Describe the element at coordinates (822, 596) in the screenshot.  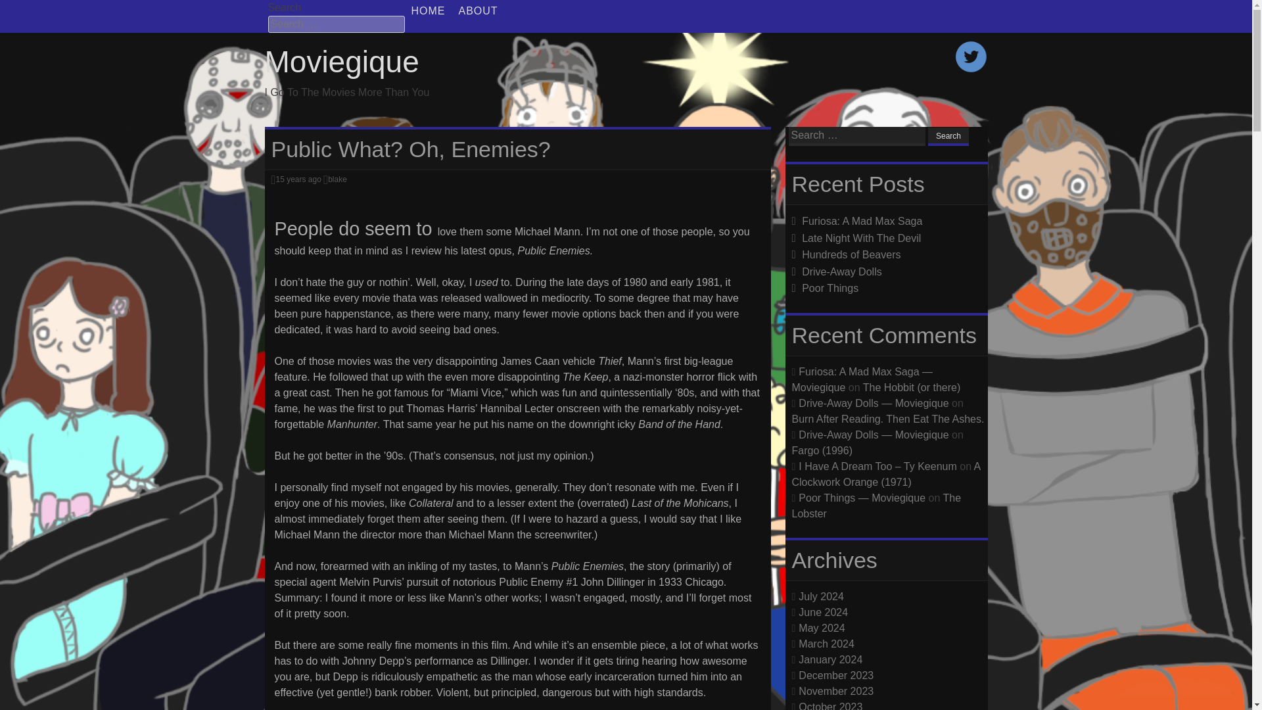
I see `July 2024` at that location.